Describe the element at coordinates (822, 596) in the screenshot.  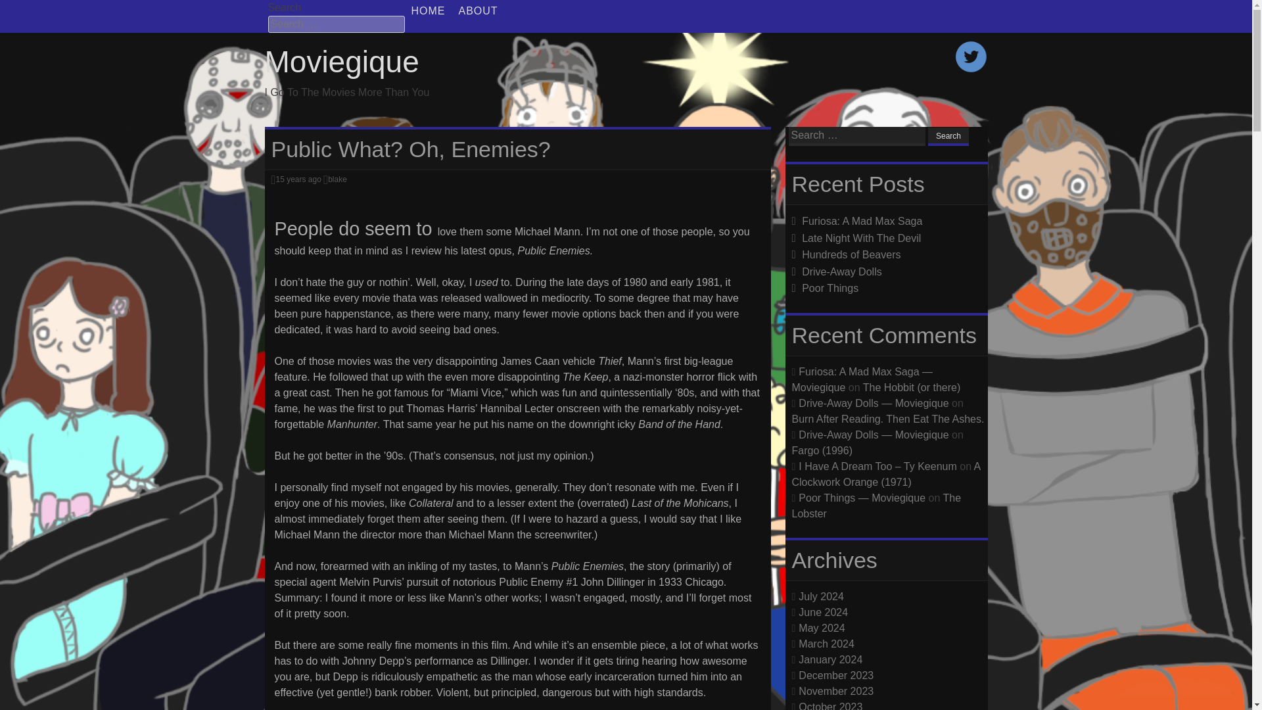
I see `July 2024` at that location.